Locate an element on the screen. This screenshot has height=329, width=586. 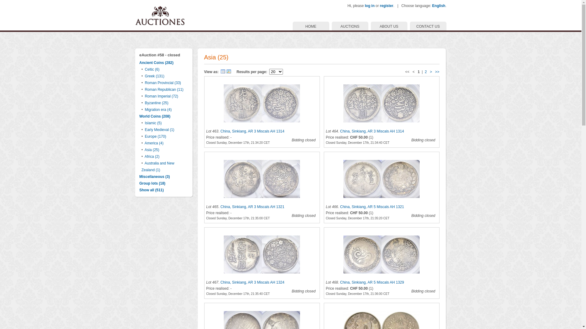
Show all (511) is located at coordinates (151, 190).